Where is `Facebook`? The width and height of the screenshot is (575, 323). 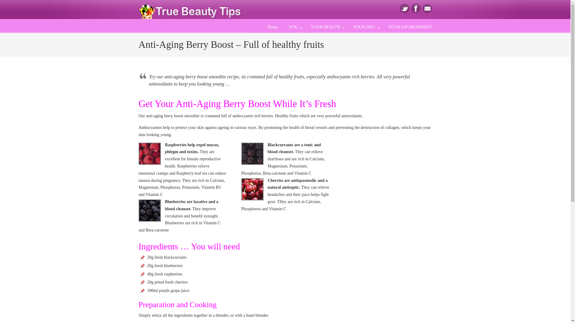 Facebook is located at coordinates (416, 12).